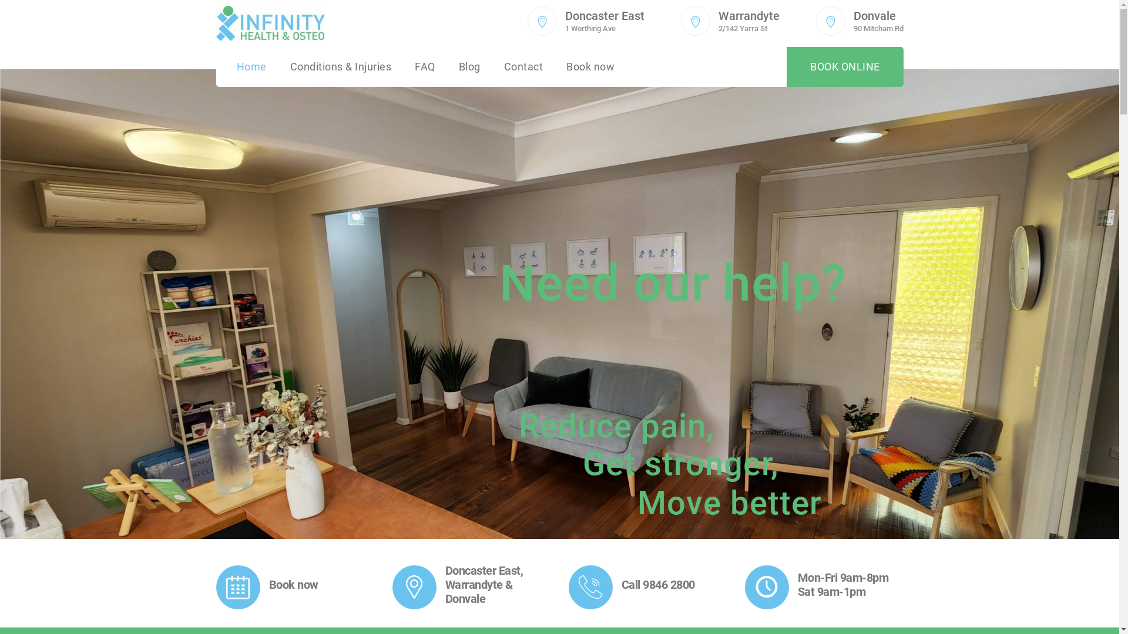 This screenshot has width=1128, height=634. I want to click on Book now, so click(294, 585).